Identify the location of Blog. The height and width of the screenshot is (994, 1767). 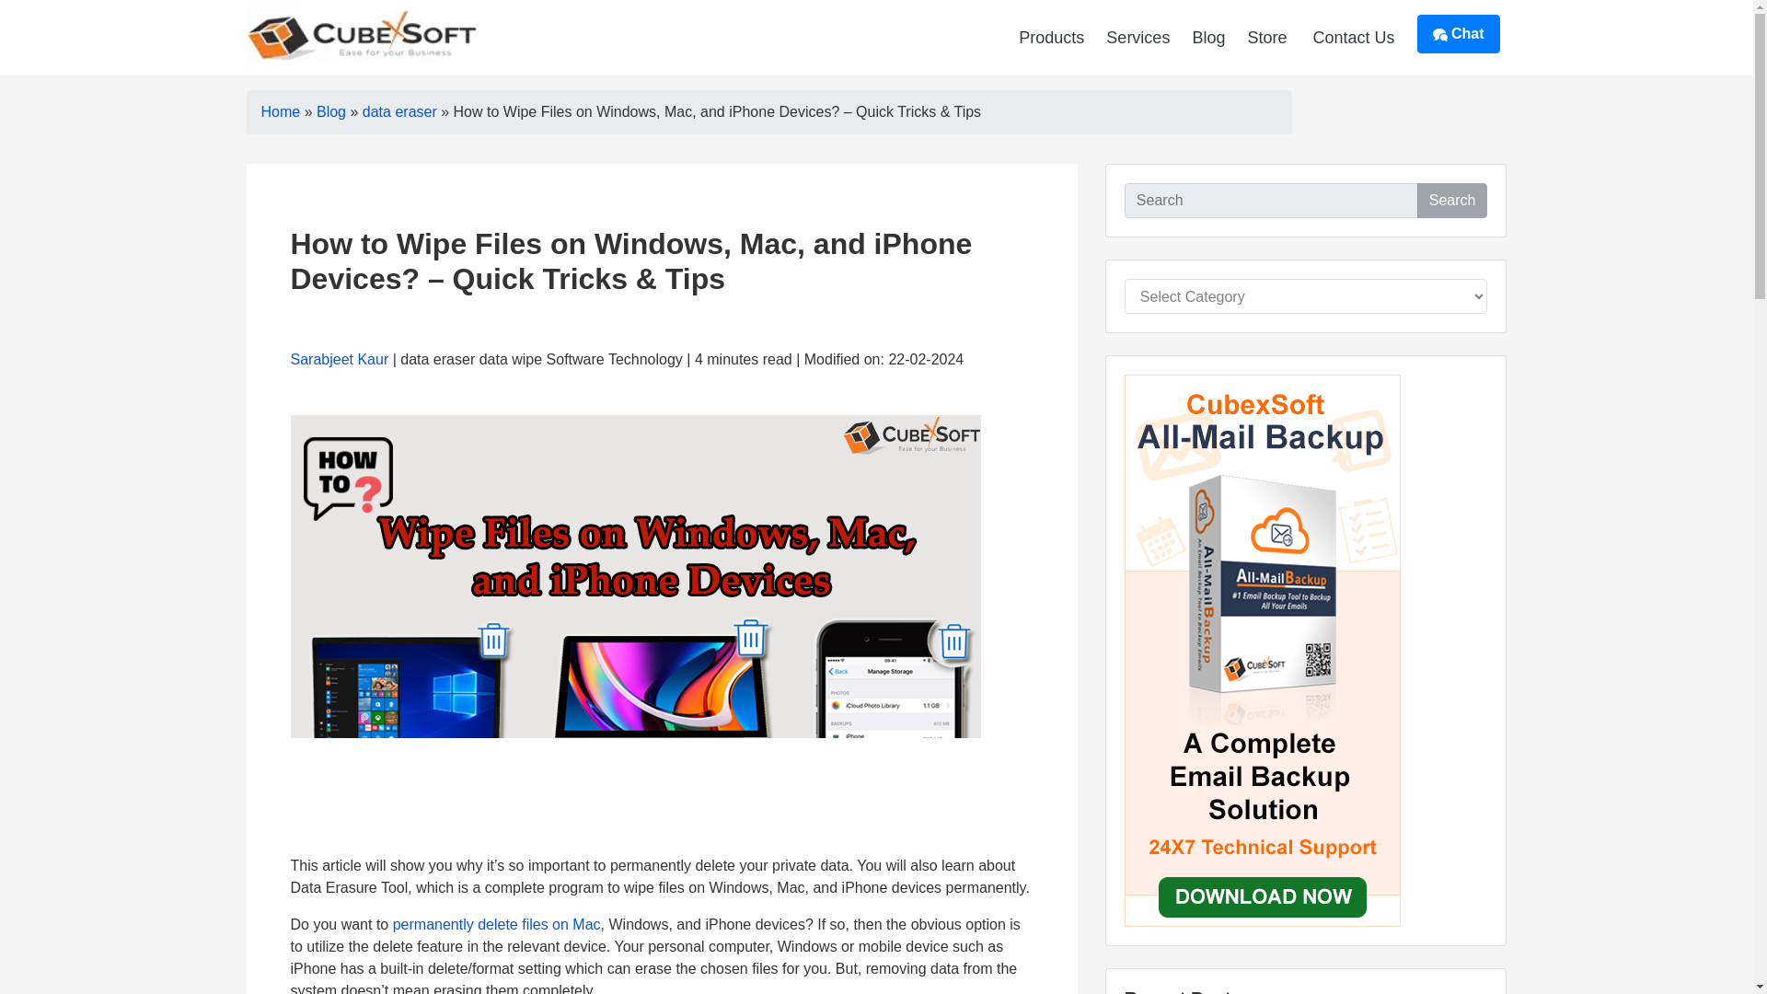
(331, 111).